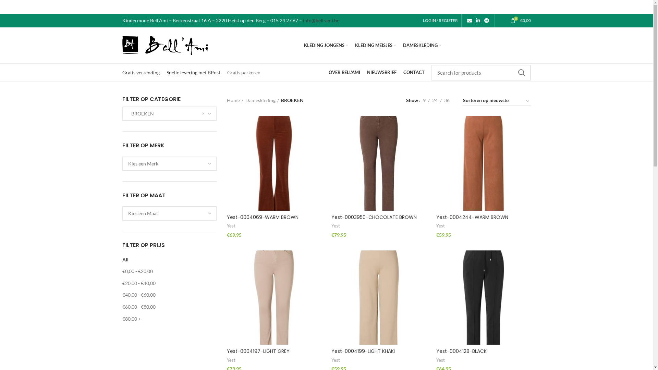 The width and height of the screenshot is (658, 370). I want to click on 24, so click(435, 100).